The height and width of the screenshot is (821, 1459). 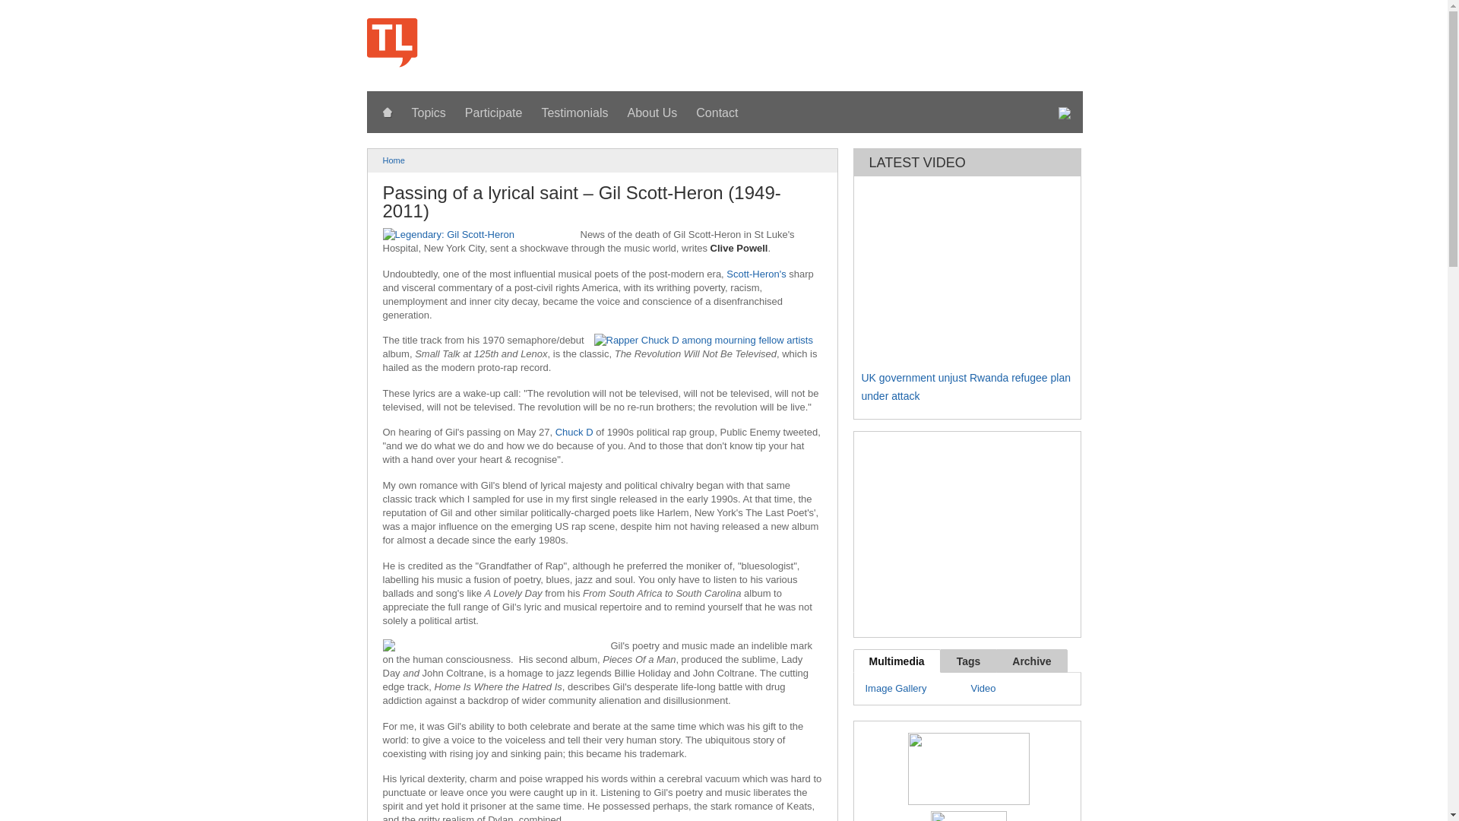 What do you see at coordinates (862, 27) in the screenshot?
I see `Log In` at bounding box center [862, 27].